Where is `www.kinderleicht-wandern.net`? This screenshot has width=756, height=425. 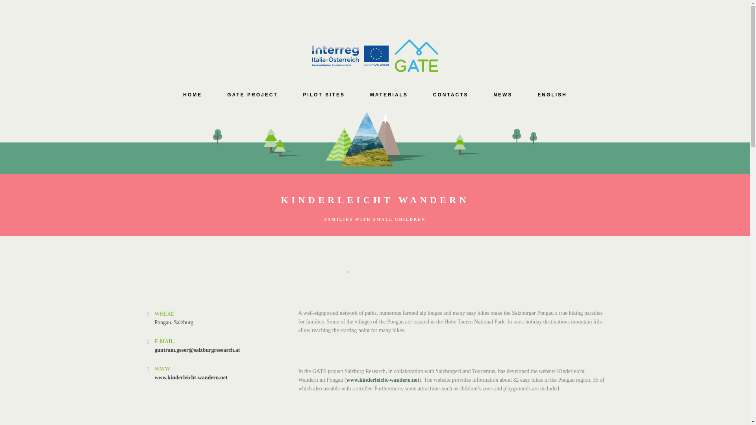 www.kinderleicht-wandern.net is located at coordinates (383, 380).